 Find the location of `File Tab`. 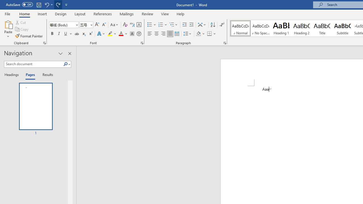

File Tab is located at coordinates (7, 14).